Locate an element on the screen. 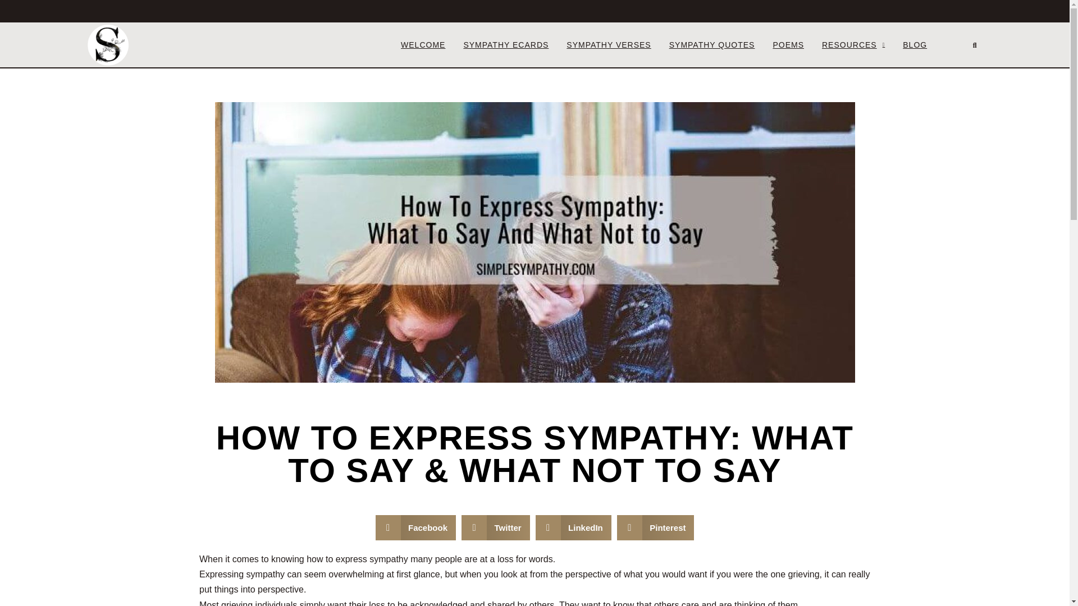 The image size is (1078, 606). SYMPATHY QUOTES is located at coordinates (712, 44).